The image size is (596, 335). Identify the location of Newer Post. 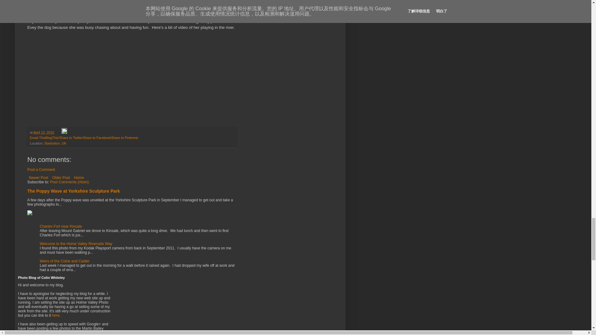
(38, 177).